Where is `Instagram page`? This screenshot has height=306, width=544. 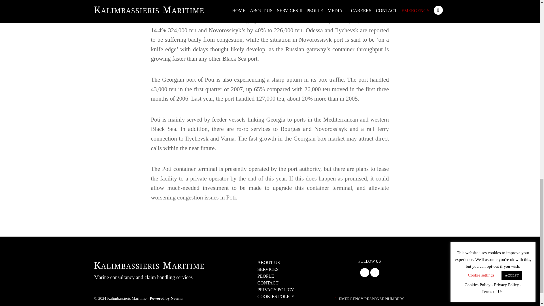
Instagram page is located at coordinates (375, 273).